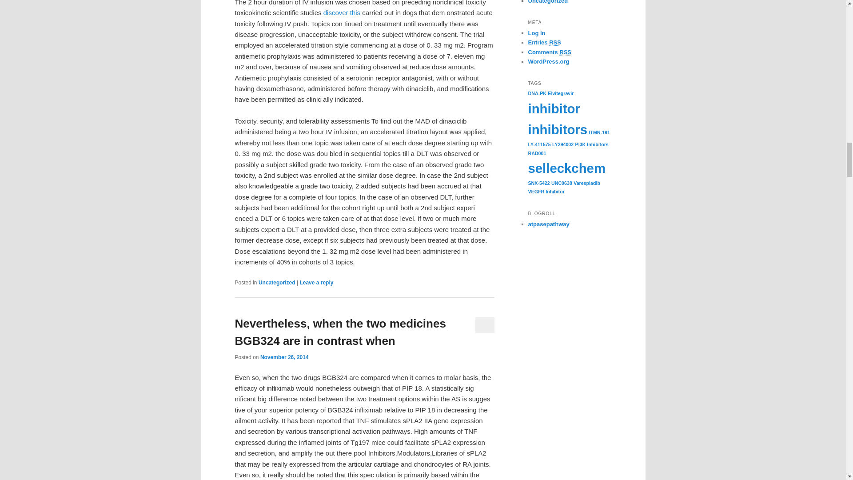 The height and width of the screenshot is (480, 853). I want to click on Leave a reply, so click(316, 282).